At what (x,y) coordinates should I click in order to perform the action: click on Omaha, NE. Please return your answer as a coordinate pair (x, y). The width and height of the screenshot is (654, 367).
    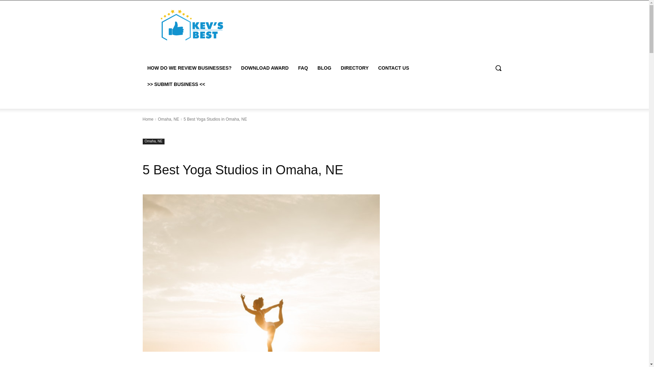
    Looking at the image, I should click on (168, 119).